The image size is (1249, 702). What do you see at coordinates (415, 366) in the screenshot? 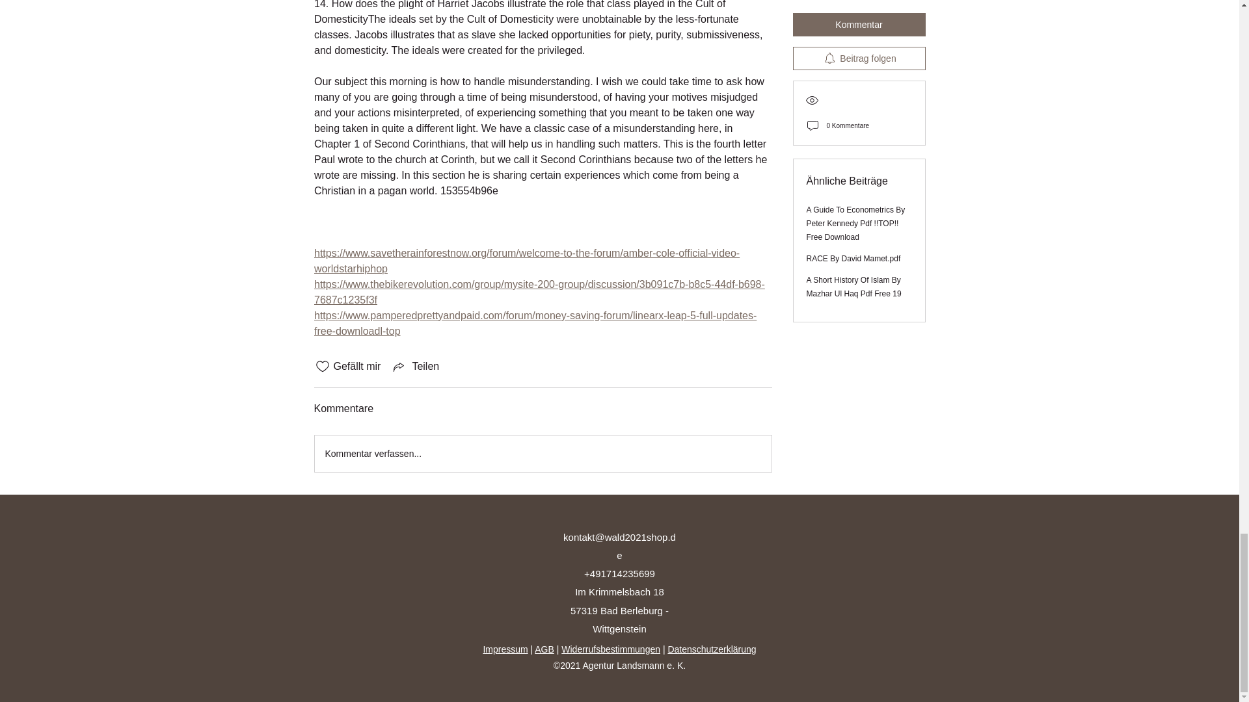
I see `Teilen` at bounding box center [415, 366].